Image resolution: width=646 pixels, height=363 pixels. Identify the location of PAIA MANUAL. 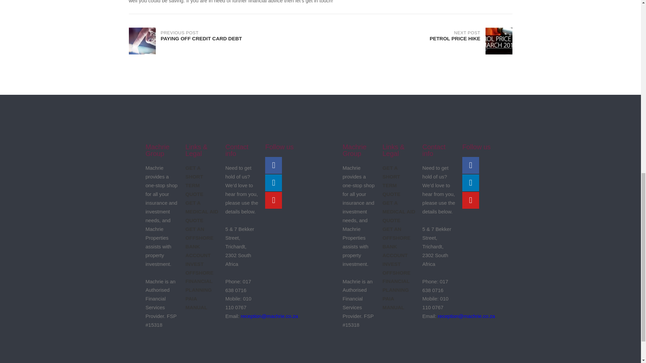
(224, 41).